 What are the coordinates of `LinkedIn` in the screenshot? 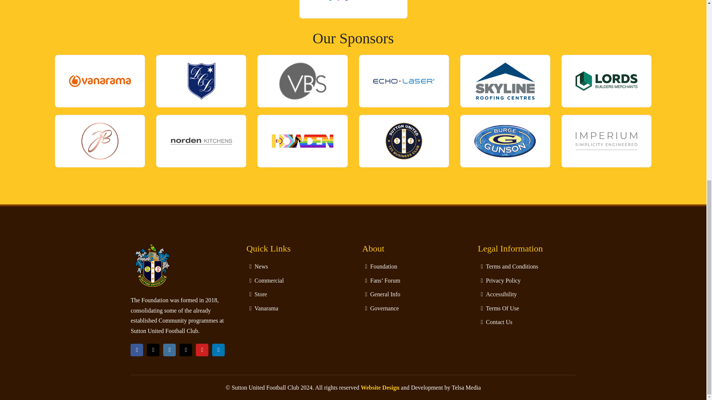 It's located at (218, 350).